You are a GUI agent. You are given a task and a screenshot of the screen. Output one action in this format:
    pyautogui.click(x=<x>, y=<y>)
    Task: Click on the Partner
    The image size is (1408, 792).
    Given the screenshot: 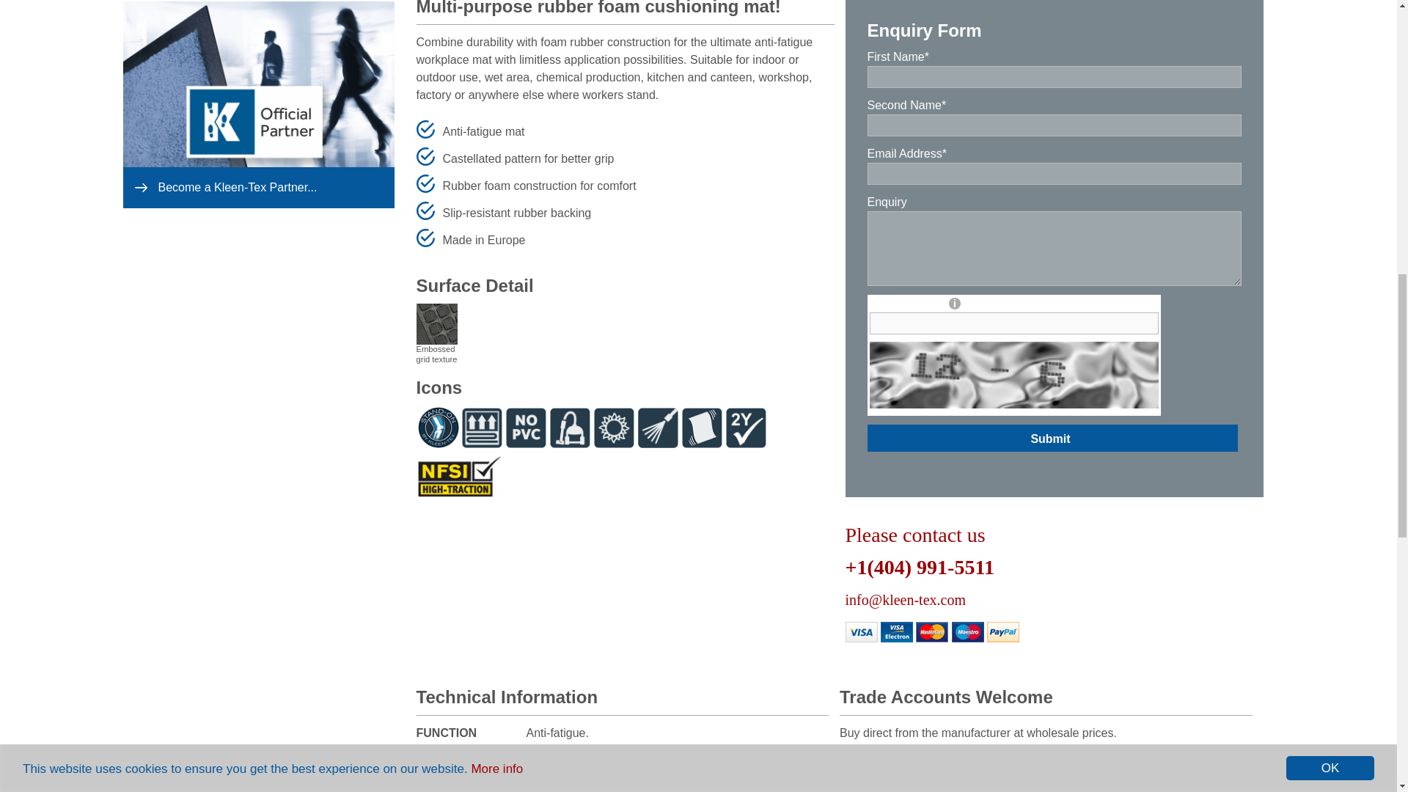 What is the action you would take?
    pyautogui.click(x=258, y=10)
    